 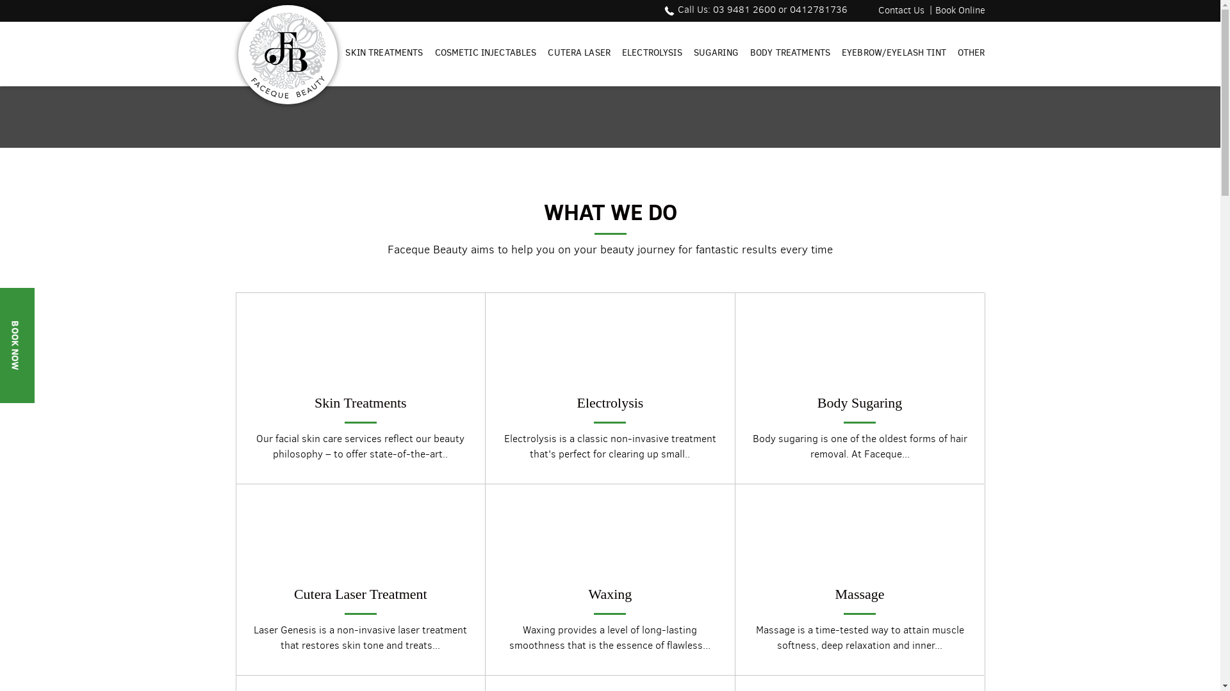 I want to click on COSMETIC INJECTABLES, so click(x=486, y=52).